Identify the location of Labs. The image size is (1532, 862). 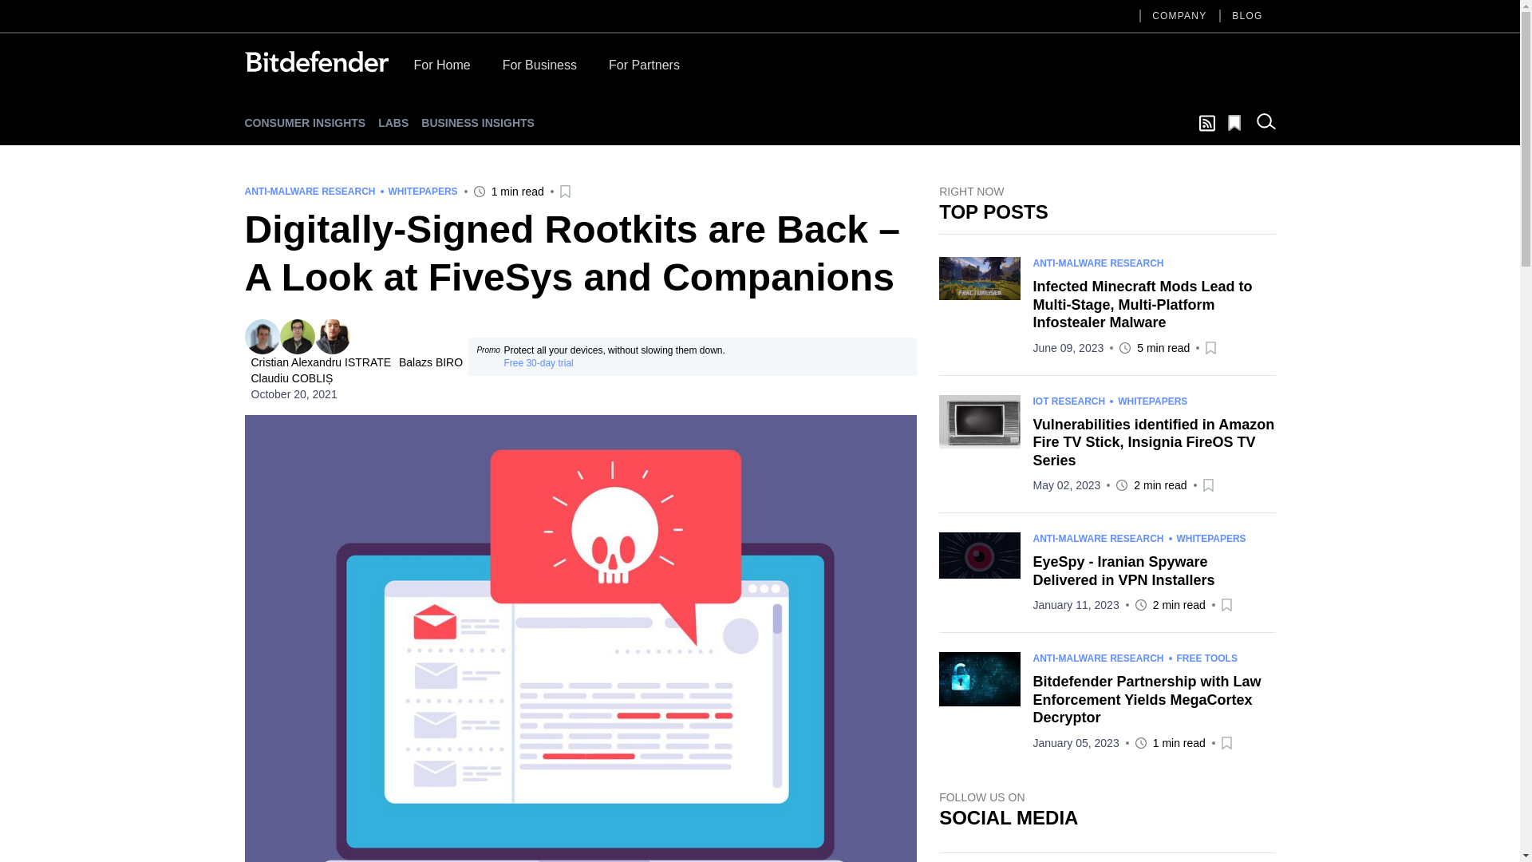
(393, 123).